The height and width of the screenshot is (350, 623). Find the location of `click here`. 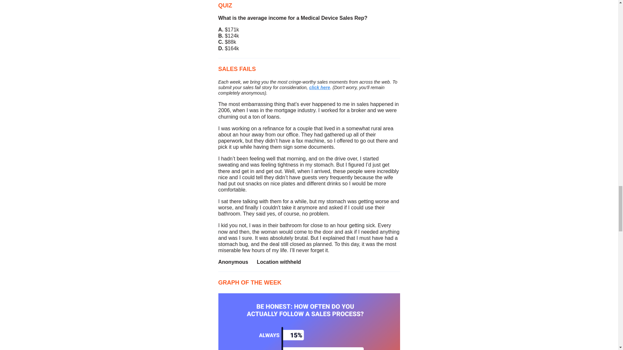

click here is located at coordinates (319, 87).